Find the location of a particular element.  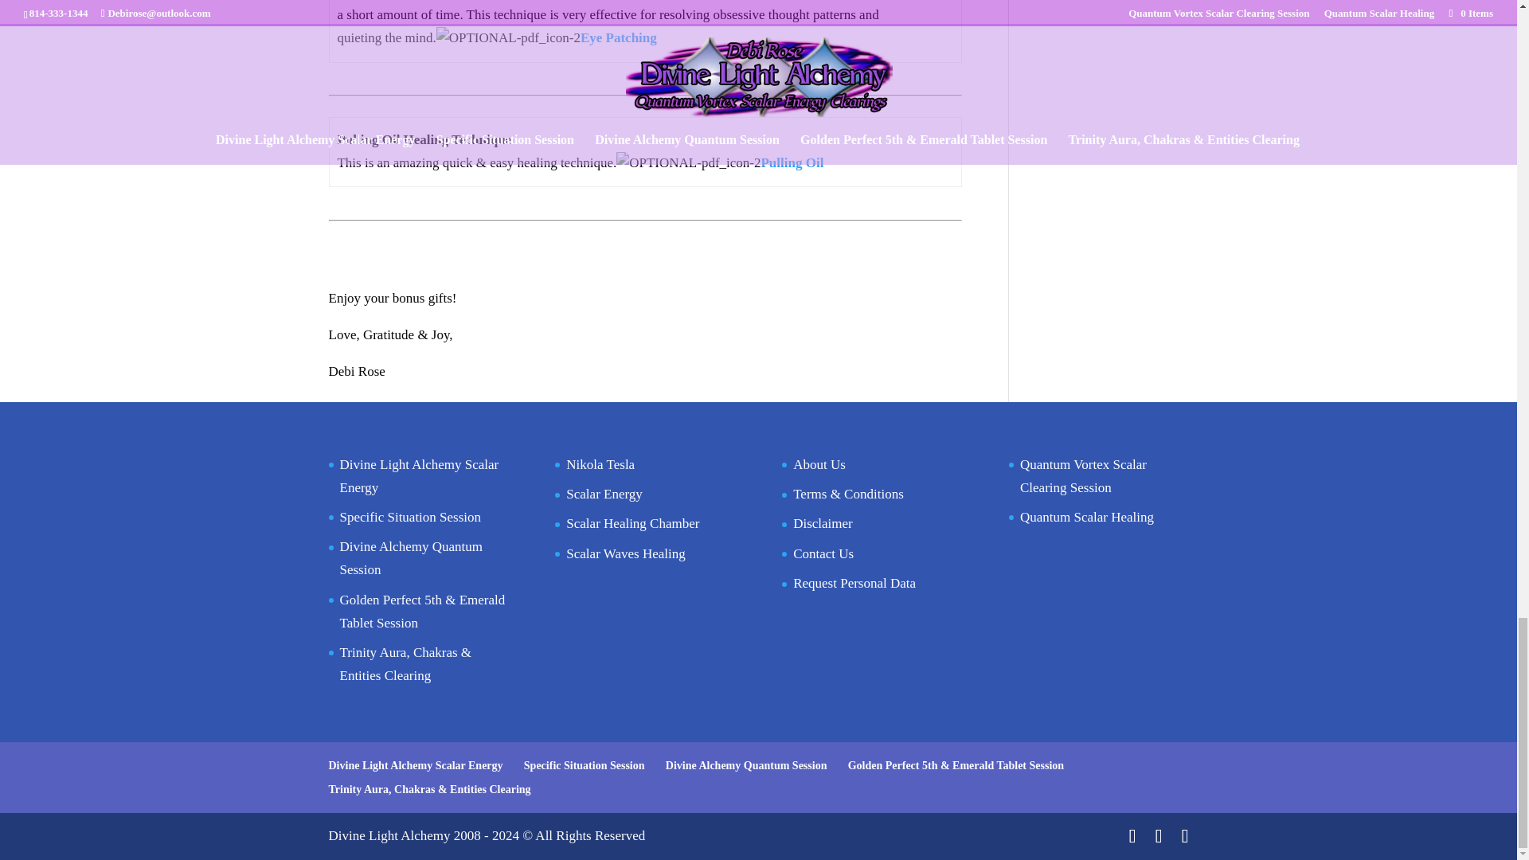

About Us is located at coordinates (819, 463).